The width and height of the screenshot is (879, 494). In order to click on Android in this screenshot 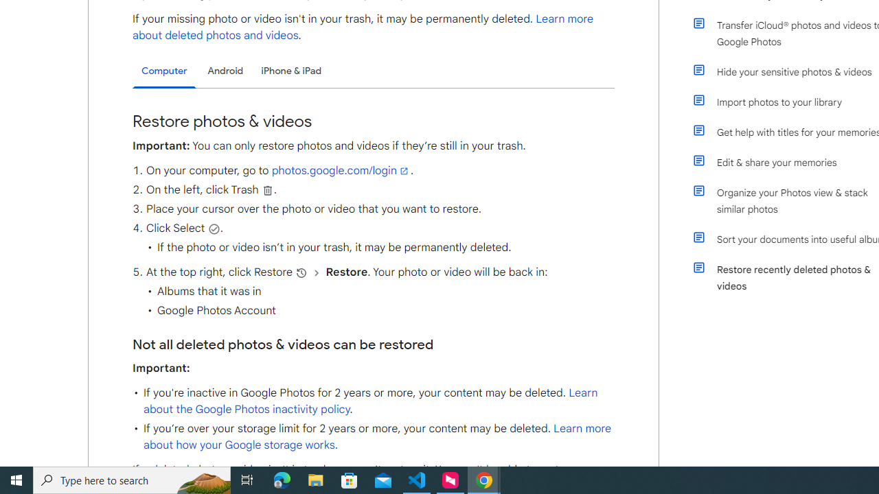, I will do `click(225, 70)`.